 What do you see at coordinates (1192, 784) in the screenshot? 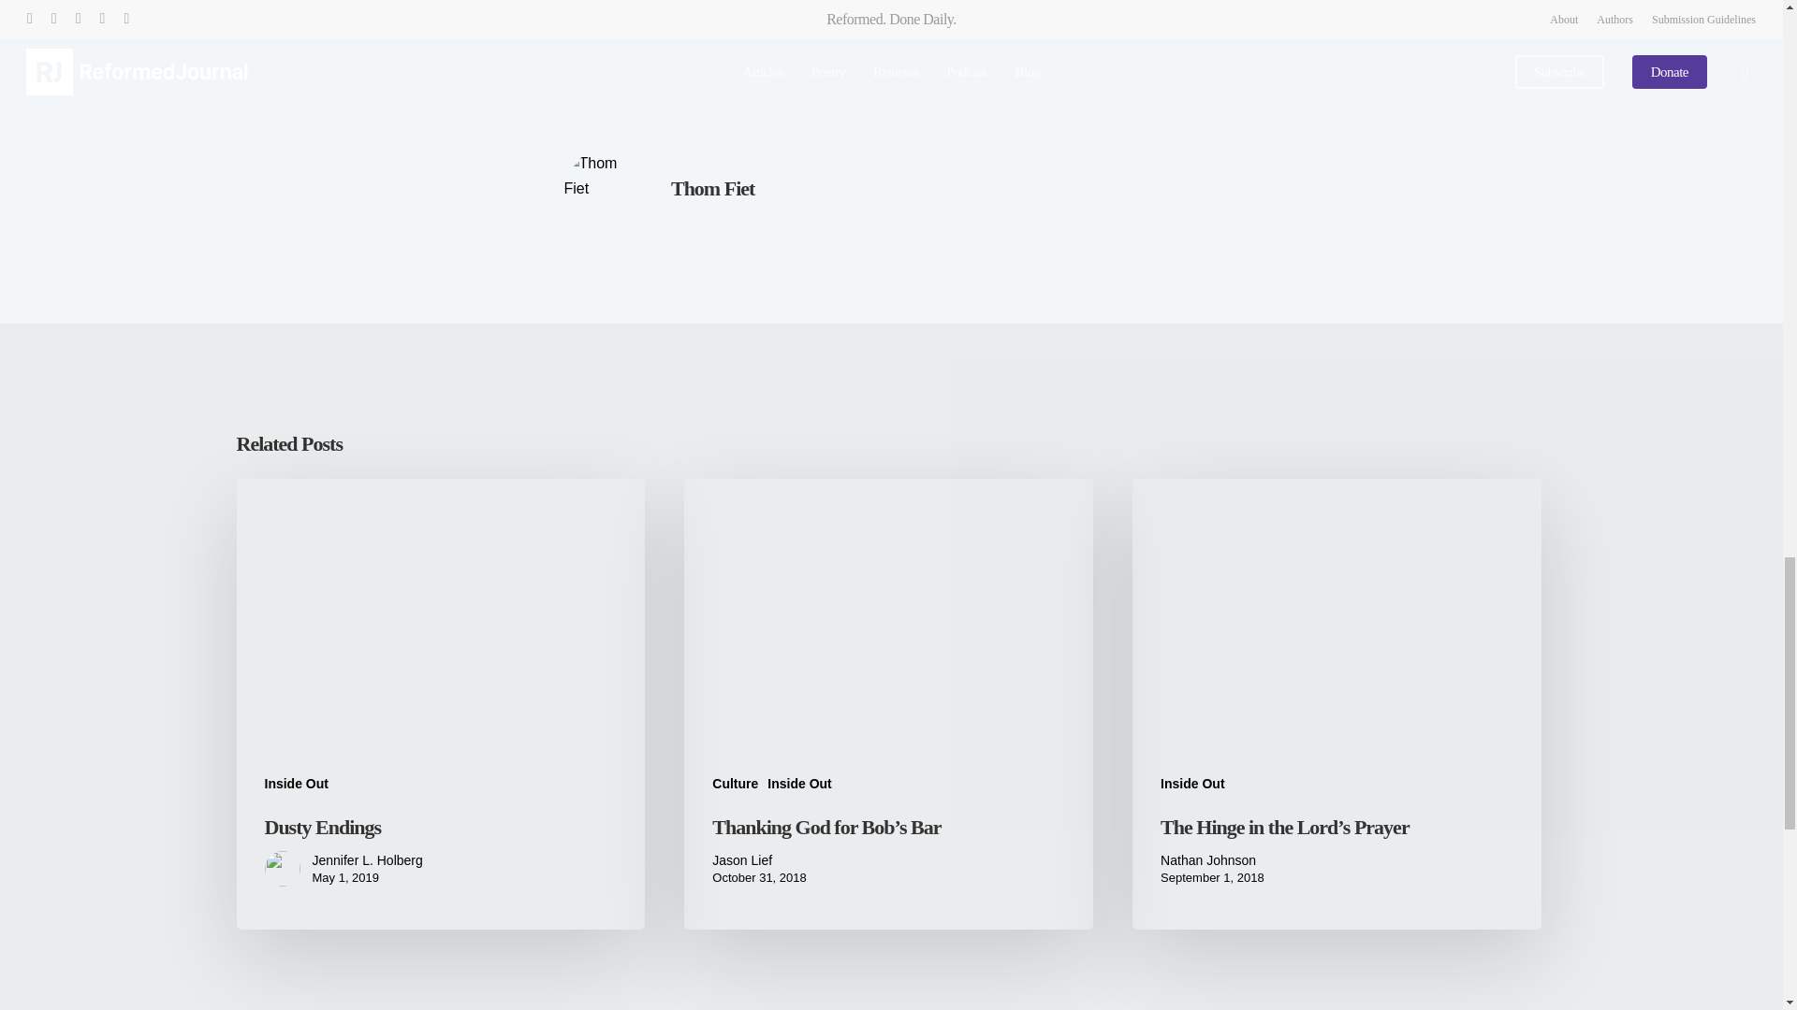
I see `Inside Out` at bounding box center [1192, 784].